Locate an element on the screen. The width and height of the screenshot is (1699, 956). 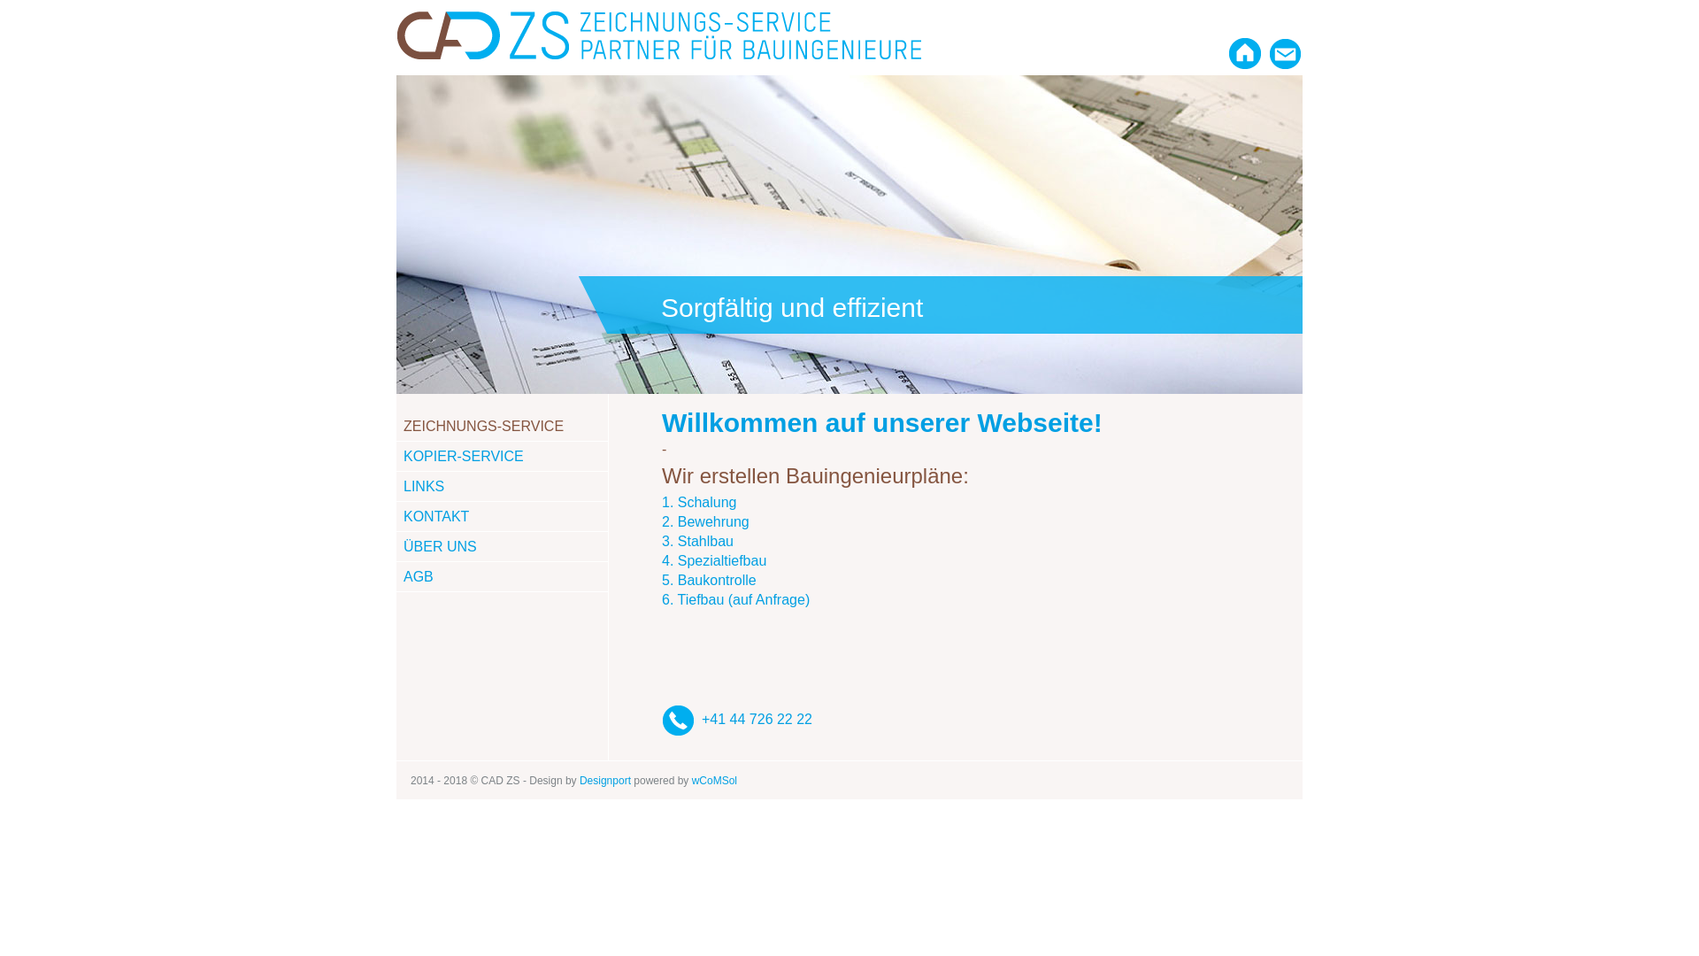
LINKS is located at coordinates (424, 487).